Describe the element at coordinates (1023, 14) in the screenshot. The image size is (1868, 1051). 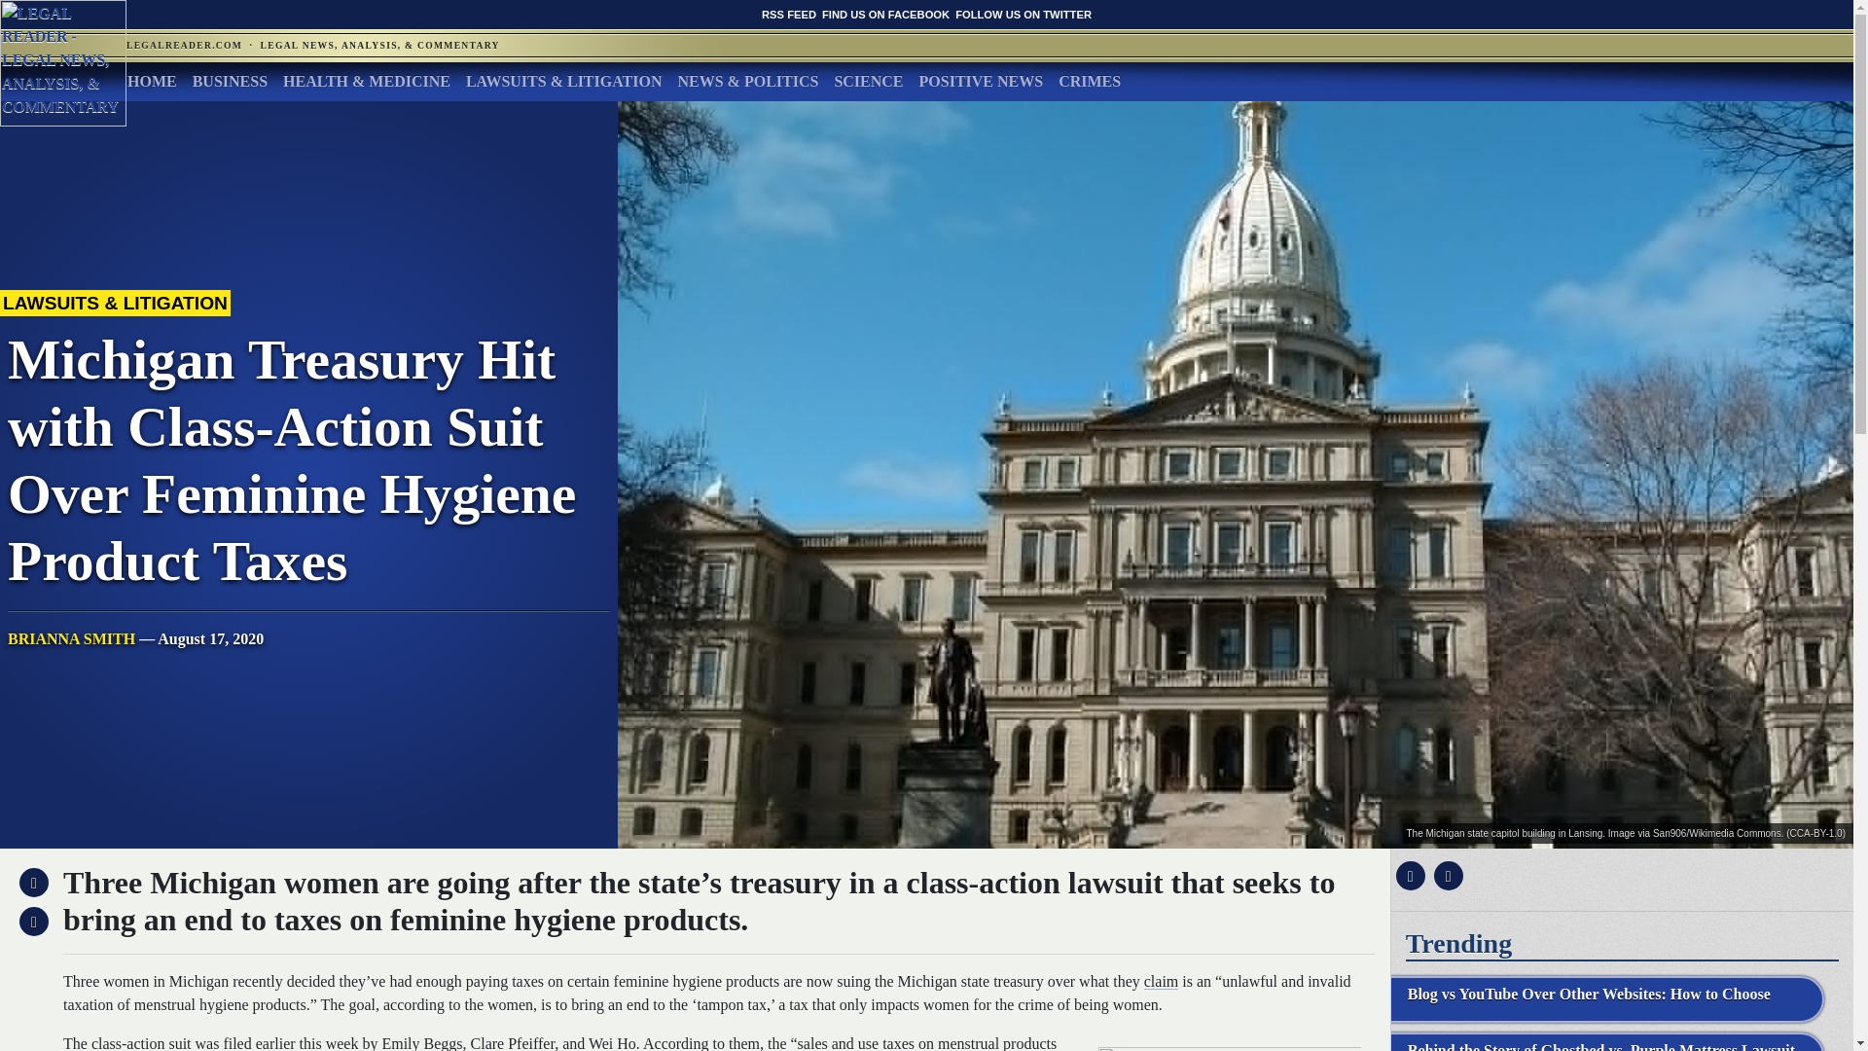
I see `Follow Legal Reader on Twitter` at that location.